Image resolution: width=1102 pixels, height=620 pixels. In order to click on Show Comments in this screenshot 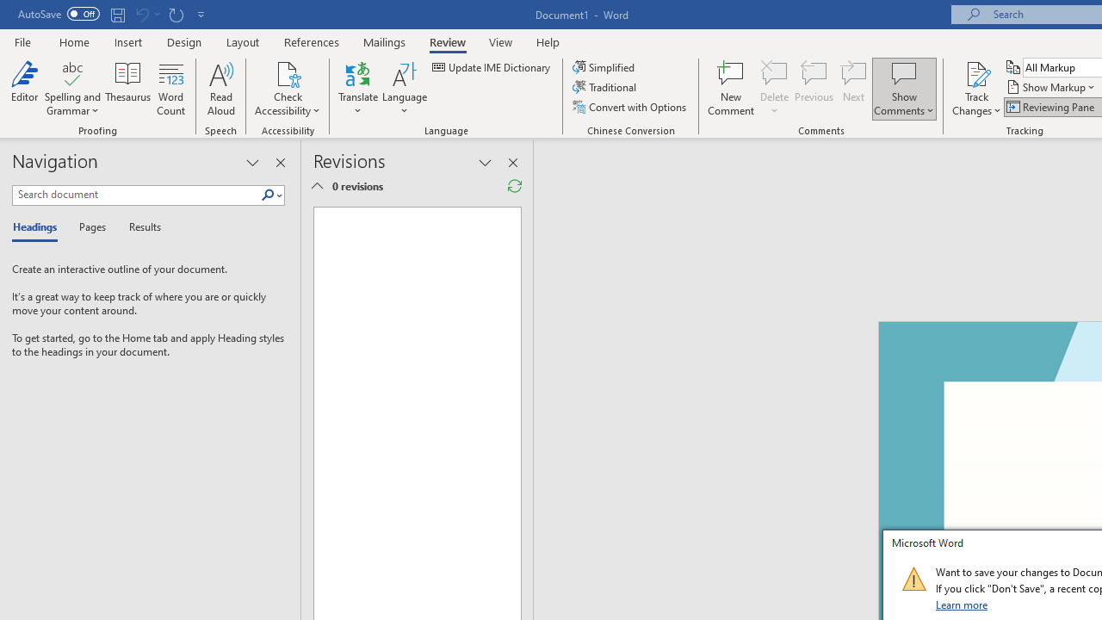, I will do `click(904, 72)`.